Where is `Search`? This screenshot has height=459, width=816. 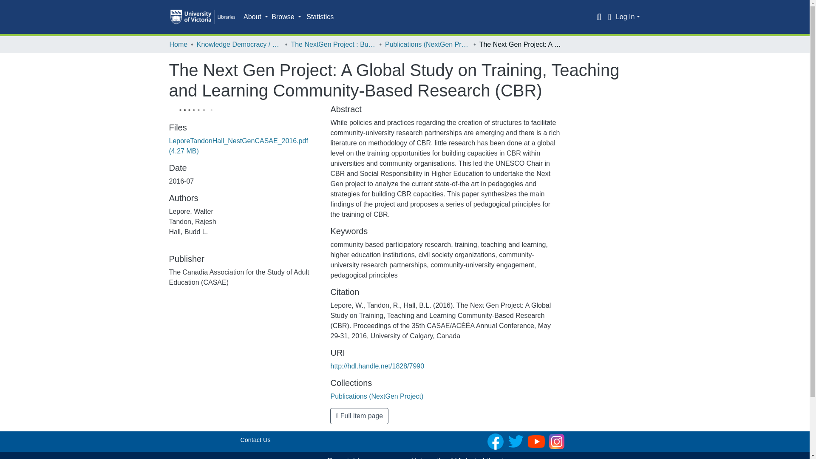
Search is located at coordinates (599, 17).